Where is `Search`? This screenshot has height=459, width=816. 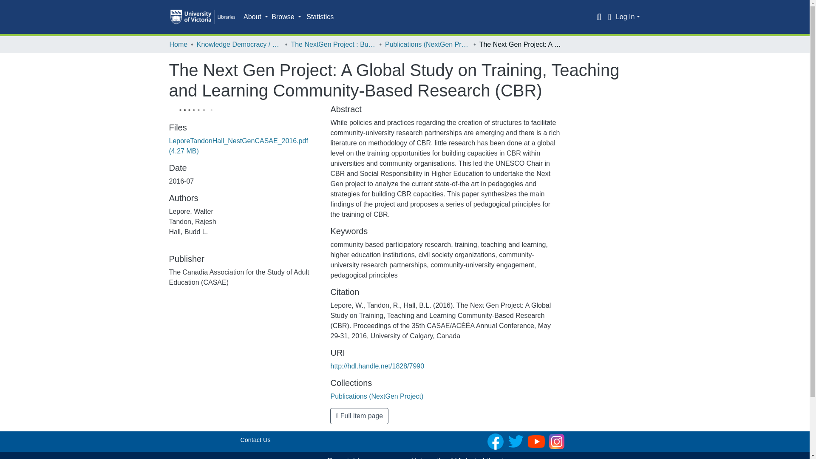
Search is located at coordinates (599, 17).